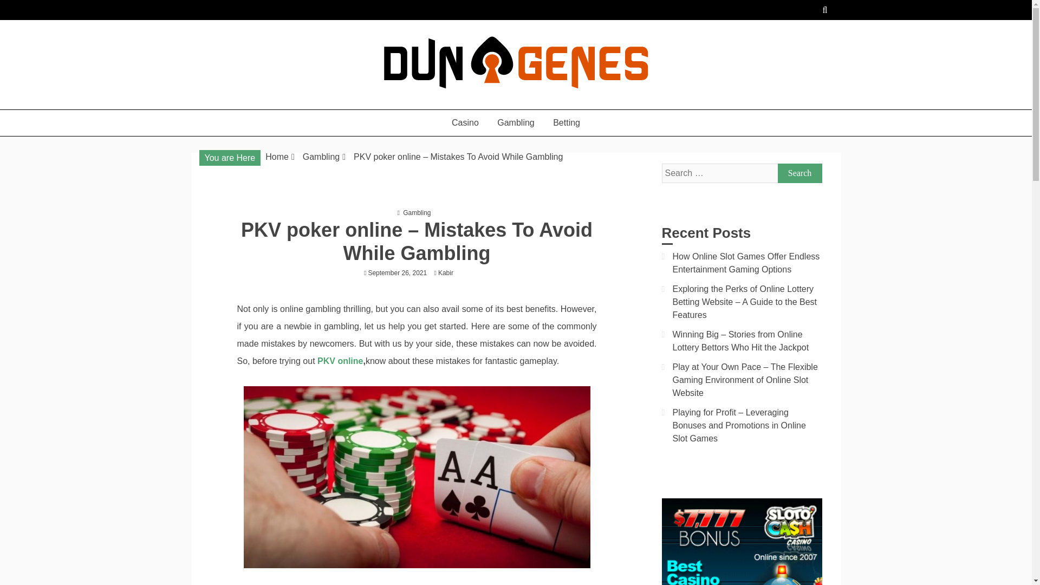  Describe the element at coordinates (321, 157) in the screenshot. I see `Gambling` at that location.